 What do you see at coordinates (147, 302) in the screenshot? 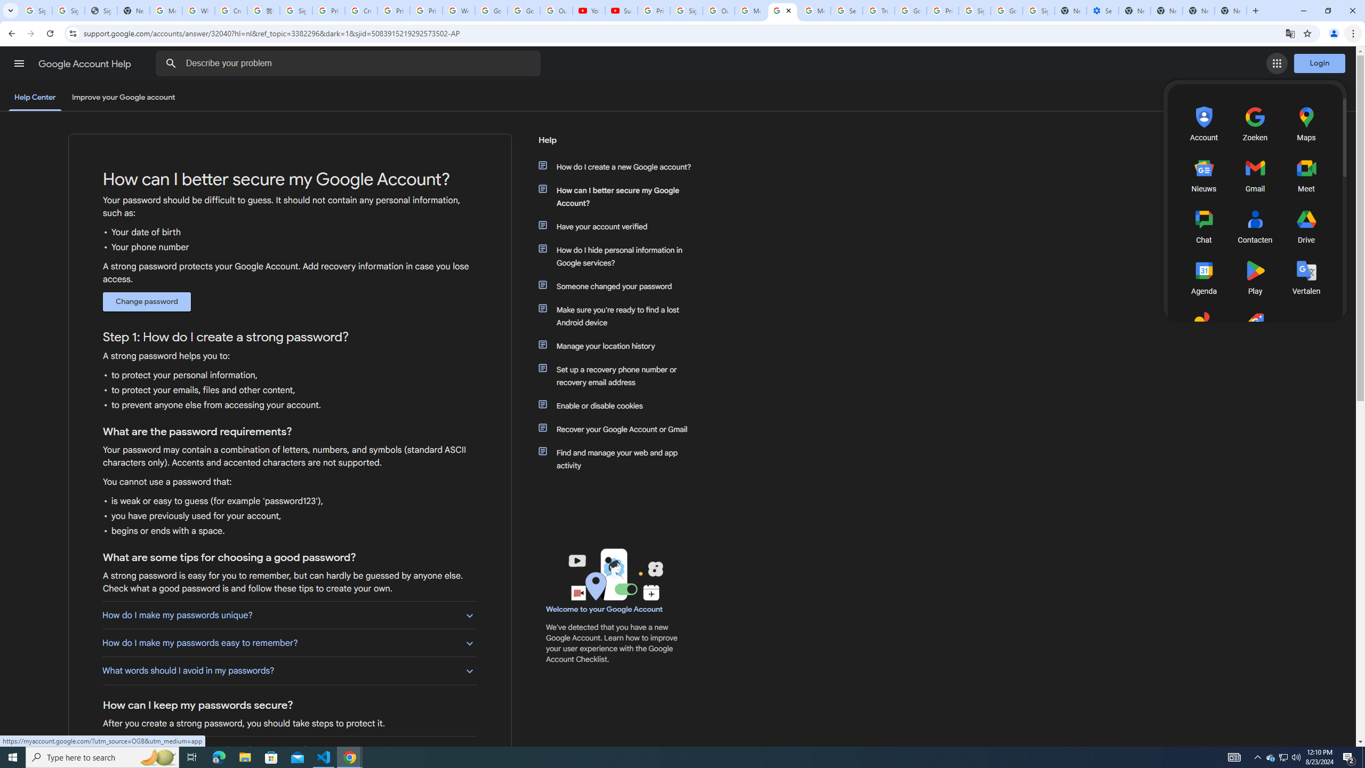
I see `Change password` at bounding box center [147, 302].